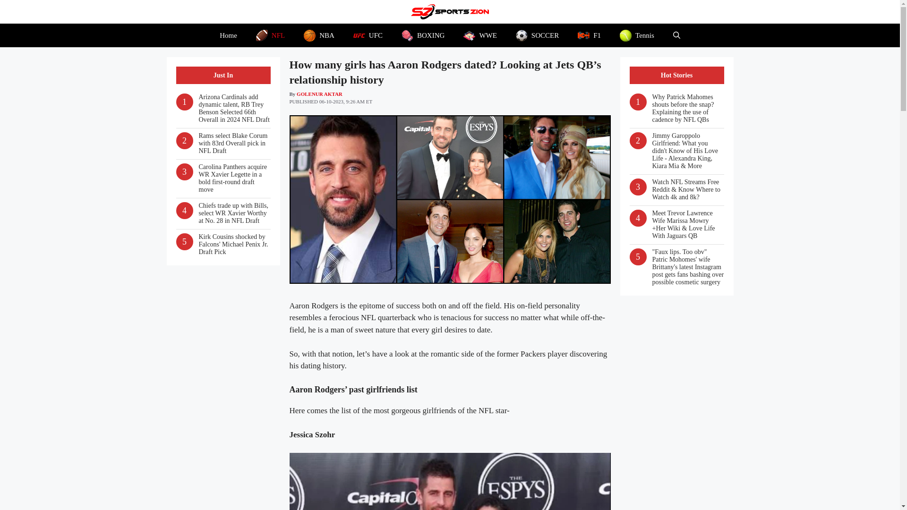 Image resolution: width=907 pixels, height=510 pixels. What do you see at coordinates (537, 35) in the screenshot?
I see `SOCCER` at bounding box center [537, 35].